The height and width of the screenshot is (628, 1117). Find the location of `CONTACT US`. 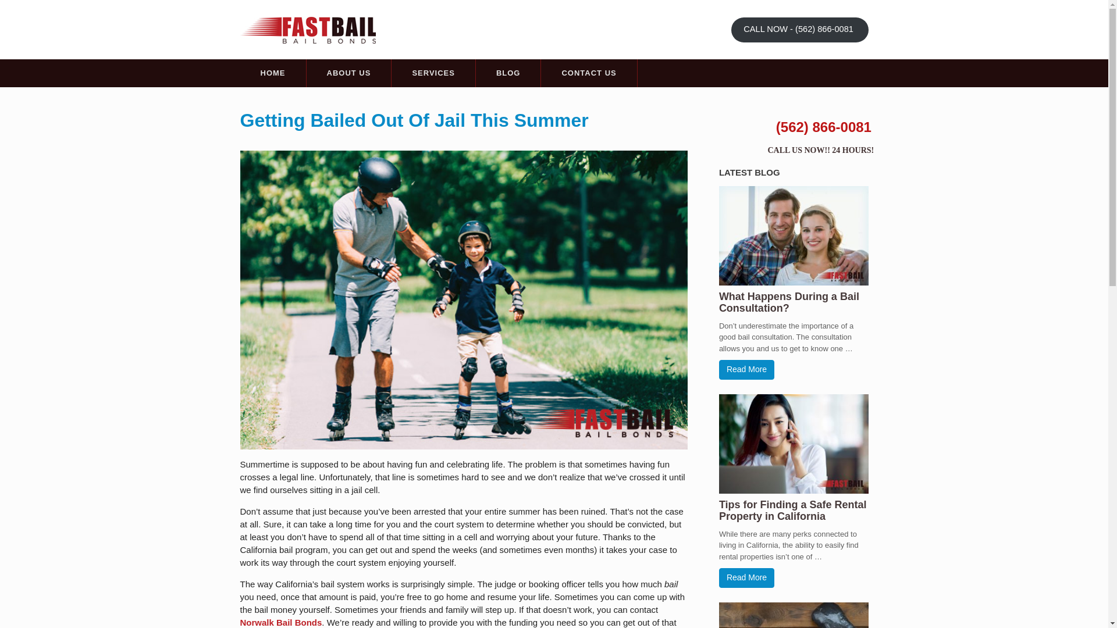

CONTACT US is located at coordinates (589, 73).